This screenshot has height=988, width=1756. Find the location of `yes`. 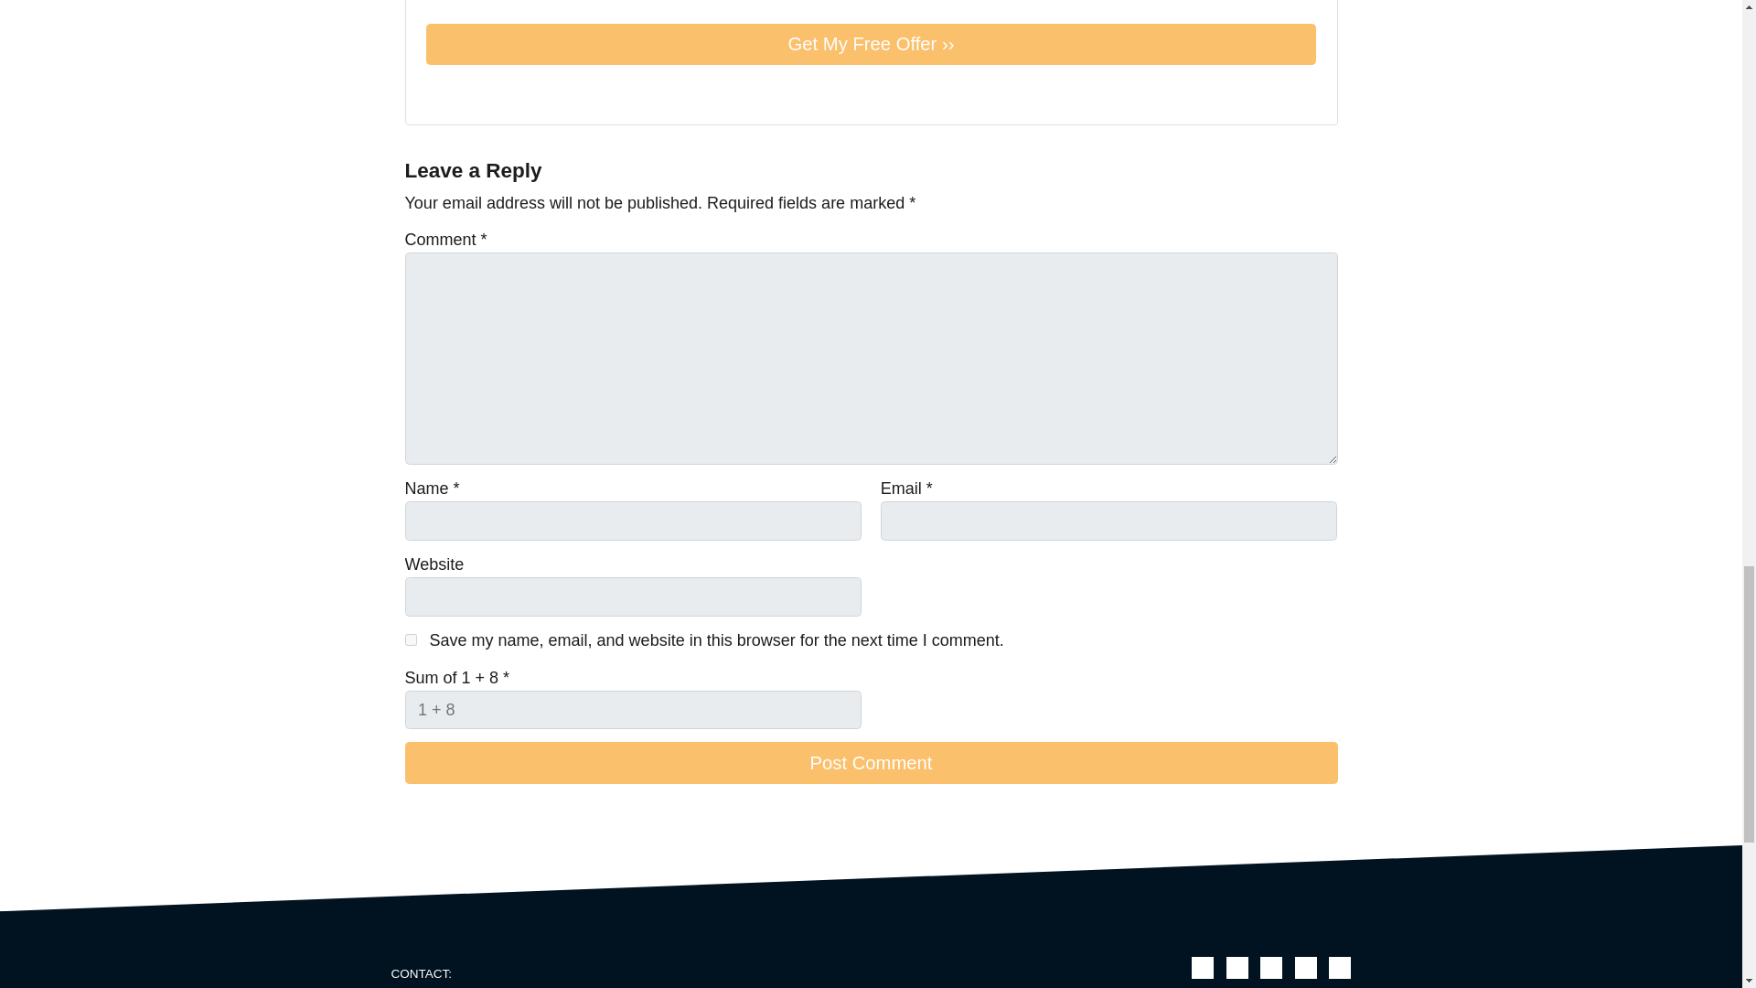

yes is located at coordinates (410, 640).